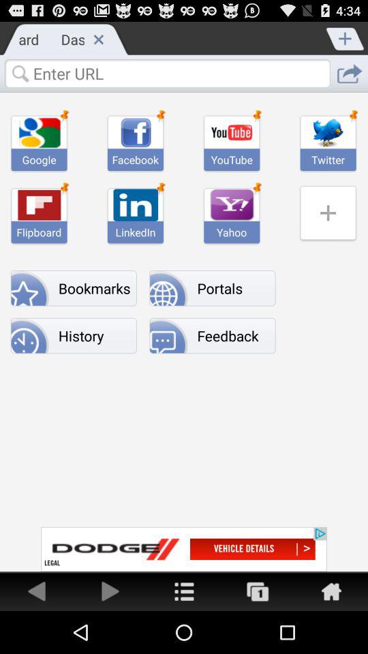  Describe the element at coordinates (167, 73) in the screenshot. I see `text box to enter url` at that location.